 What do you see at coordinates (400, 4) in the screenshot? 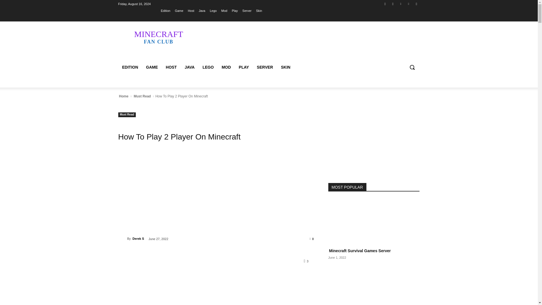
I see `Twitter` at bounding box center [400, 4].